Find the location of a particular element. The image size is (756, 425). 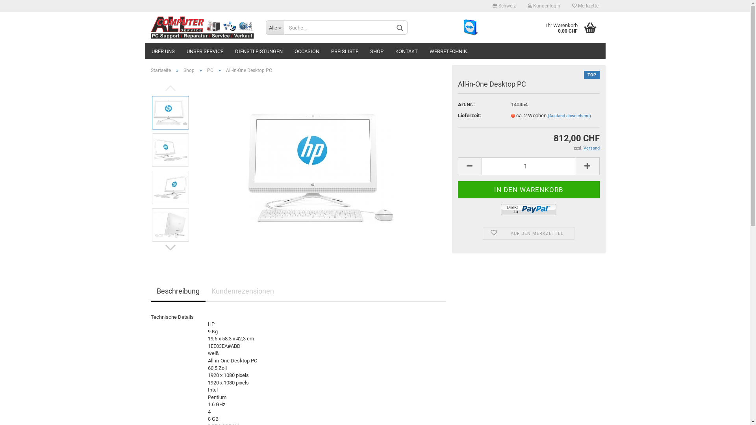

WERBETECHNIK is located at coordinates (448, 51).